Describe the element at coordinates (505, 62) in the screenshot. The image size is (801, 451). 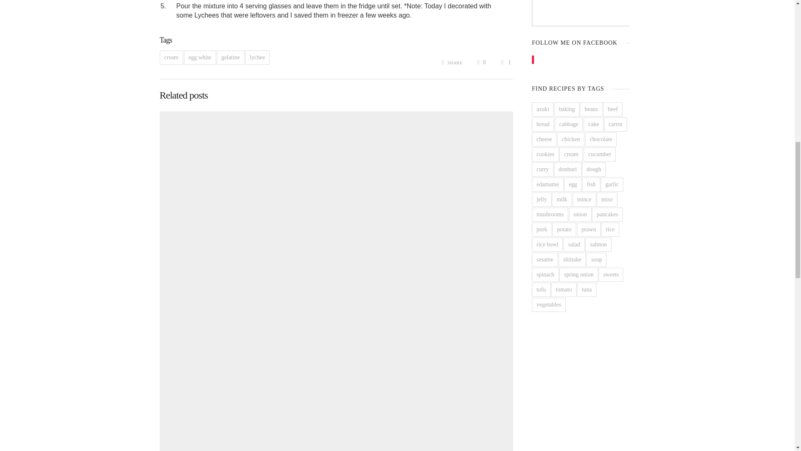
I see `Like` at that location.